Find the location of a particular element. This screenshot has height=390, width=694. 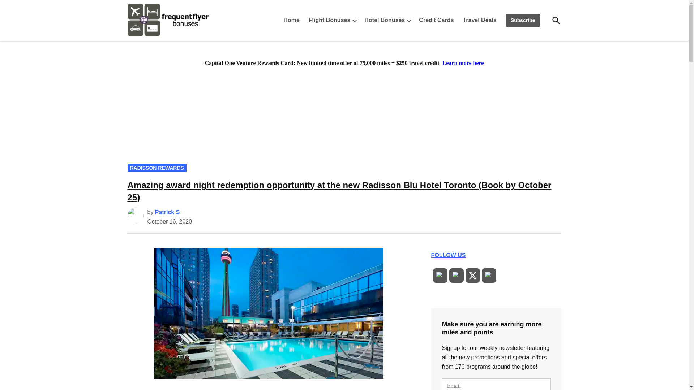

Open dropdown menu is located at coordinates (409, 20).